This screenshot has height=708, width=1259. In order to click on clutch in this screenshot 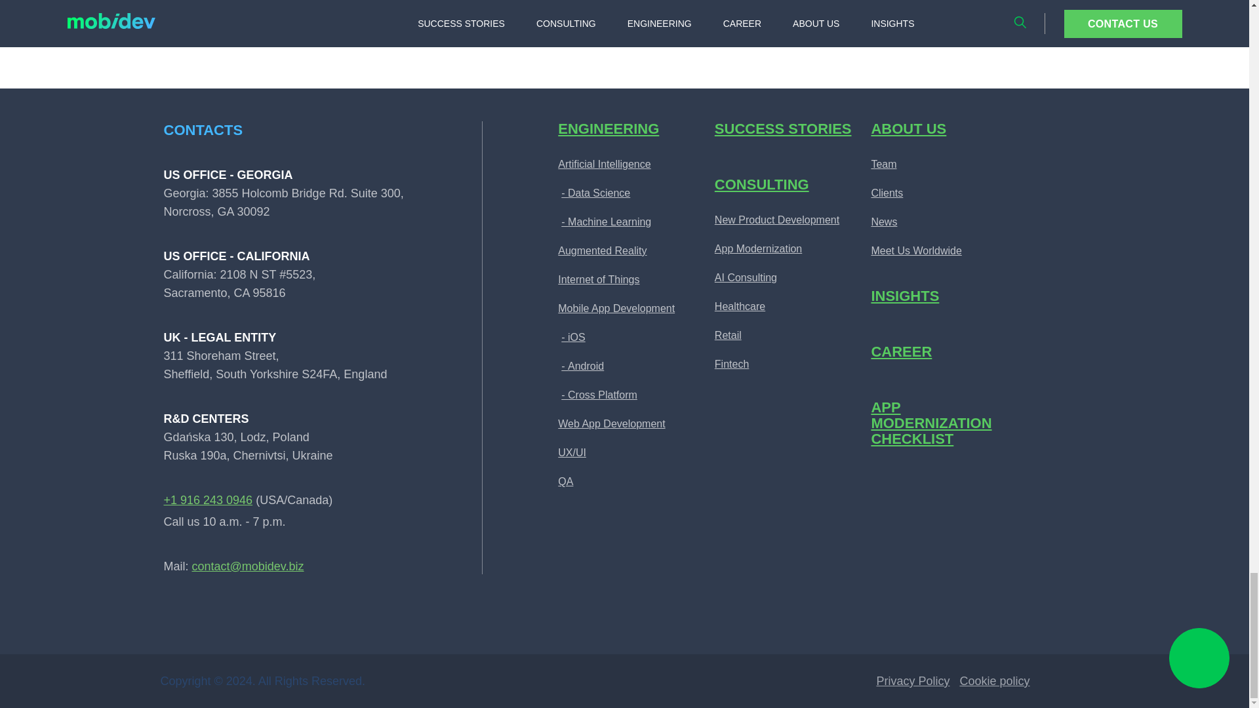, I will do `click(369, 618)`.